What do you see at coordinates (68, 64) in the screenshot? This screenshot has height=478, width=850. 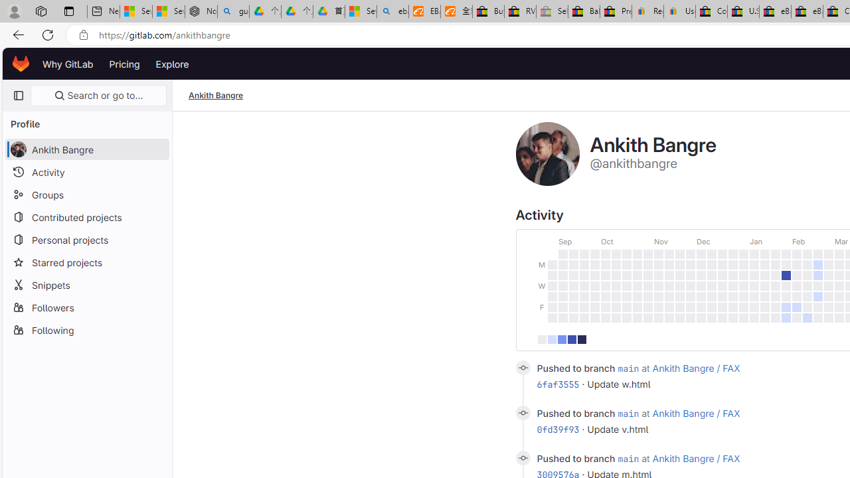 I see `Why GitLab` at bounding box center [68, 64].